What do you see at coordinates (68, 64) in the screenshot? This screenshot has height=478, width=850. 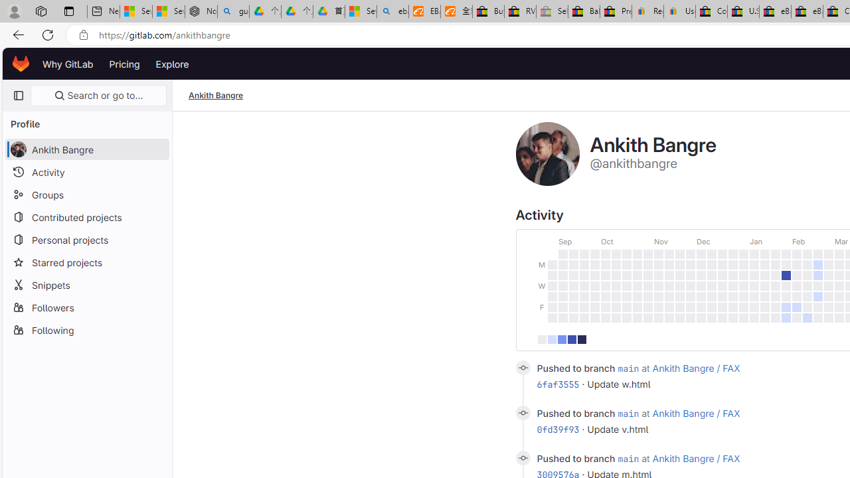 I see `Why GitLab` at bounding box center [68, 64].